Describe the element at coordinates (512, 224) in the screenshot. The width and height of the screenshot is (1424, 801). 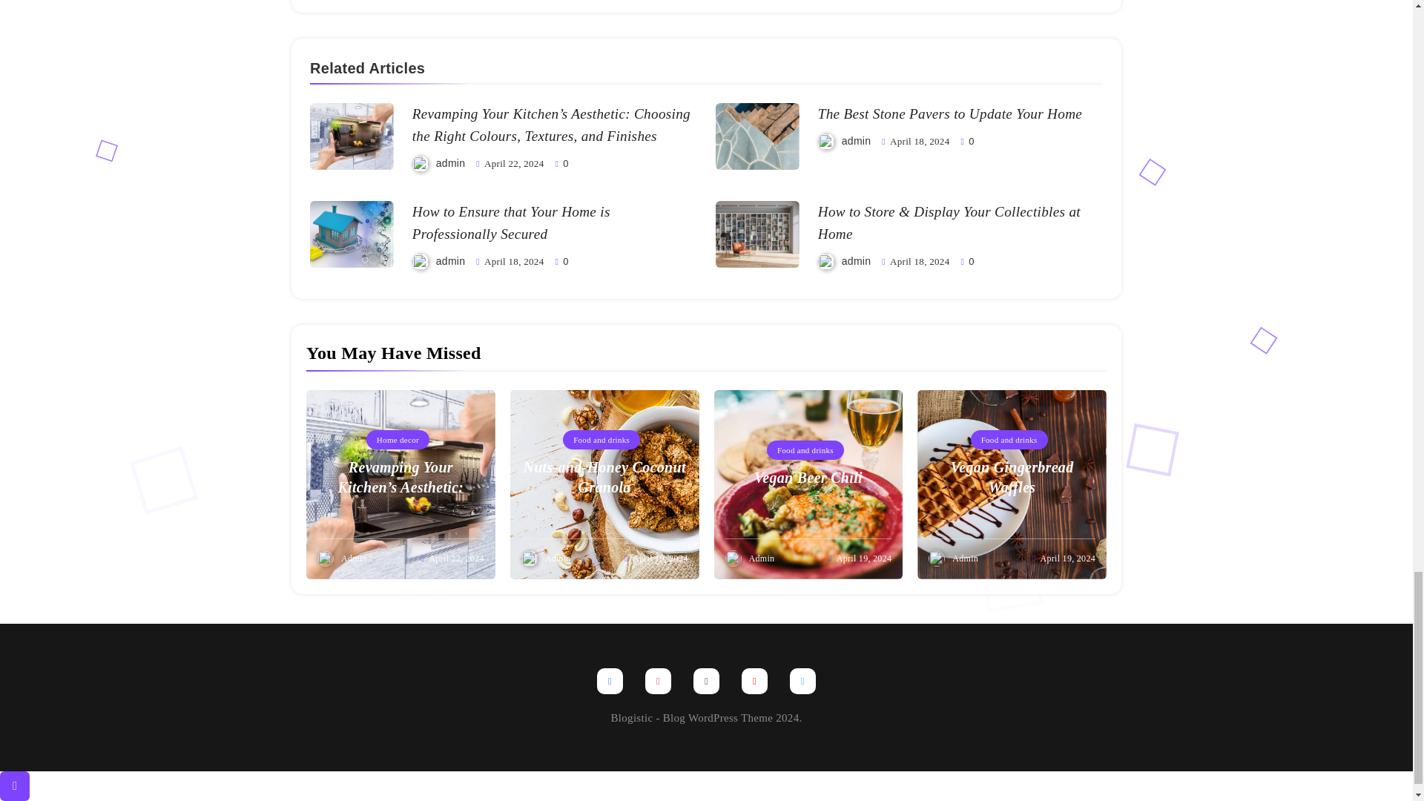
I see `How to Ensure that Your Home is Professionally Secured` at that location.